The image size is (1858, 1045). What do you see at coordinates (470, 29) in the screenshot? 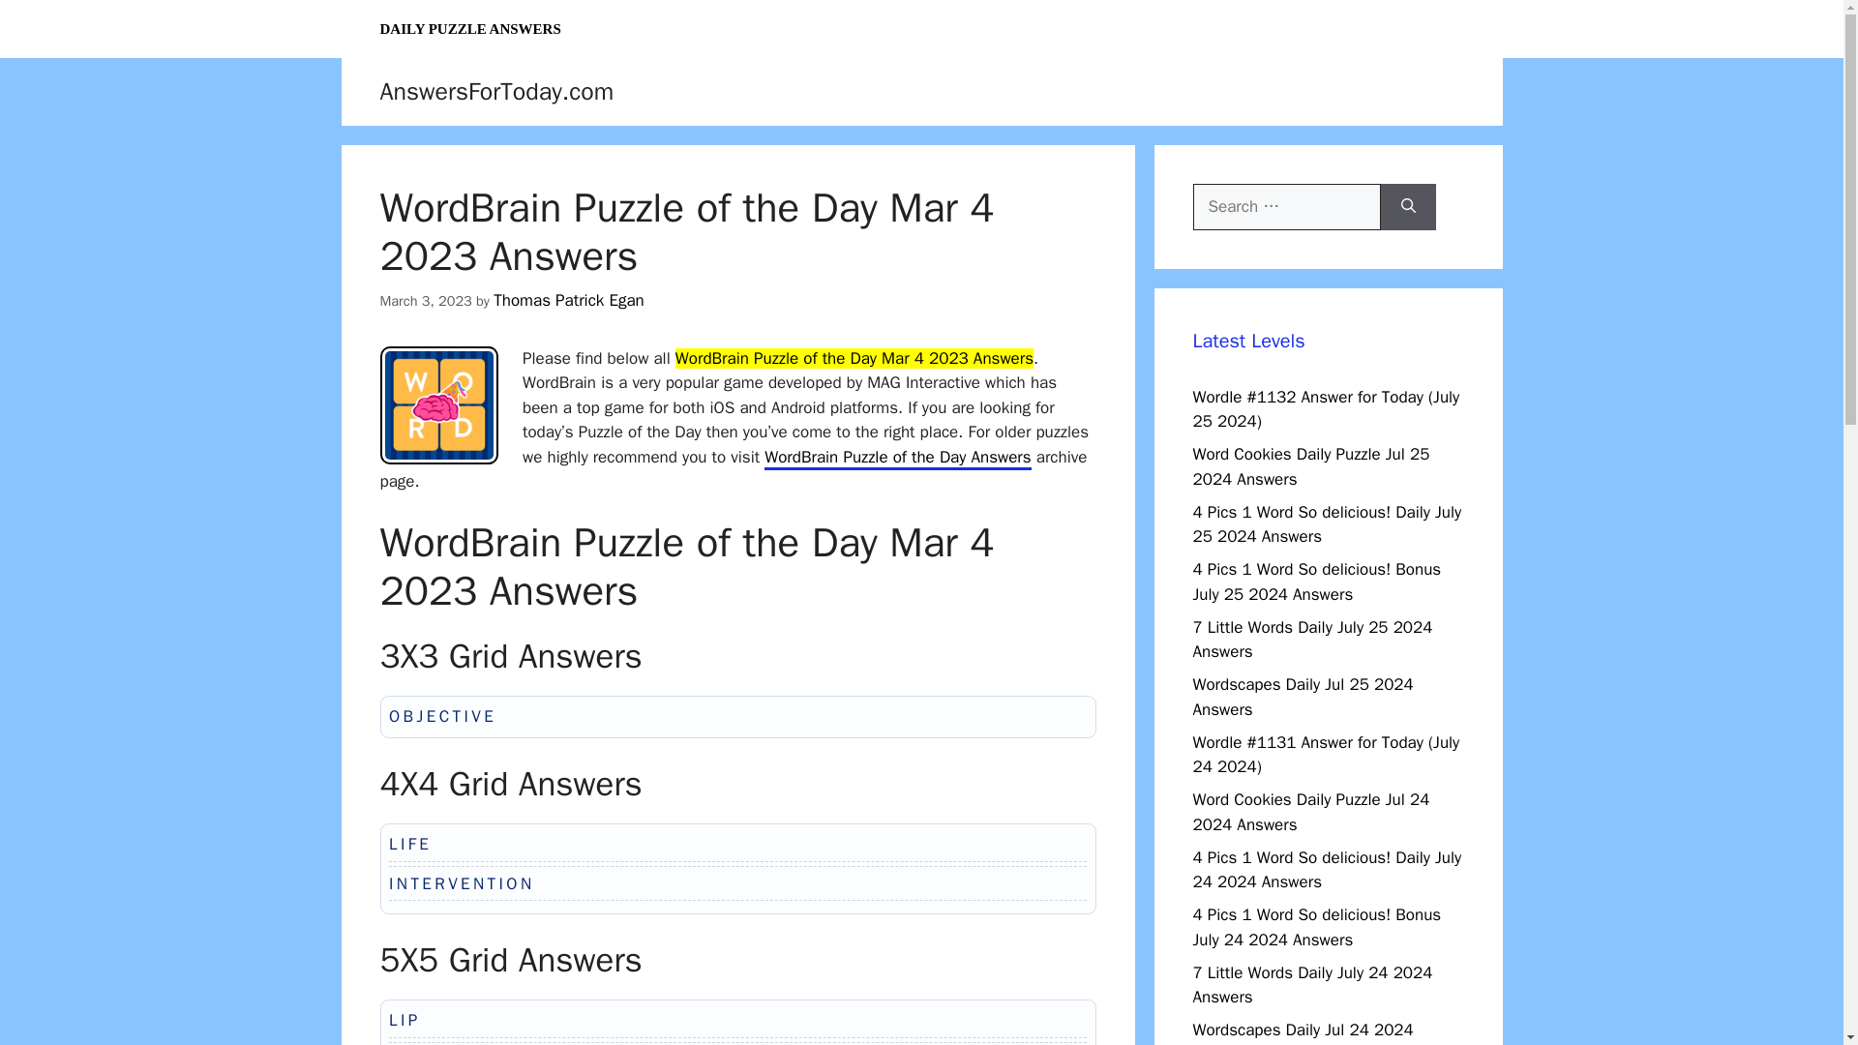
I see `DAILY PUZZLE ANSWERS` at bounding box center [470, 29].